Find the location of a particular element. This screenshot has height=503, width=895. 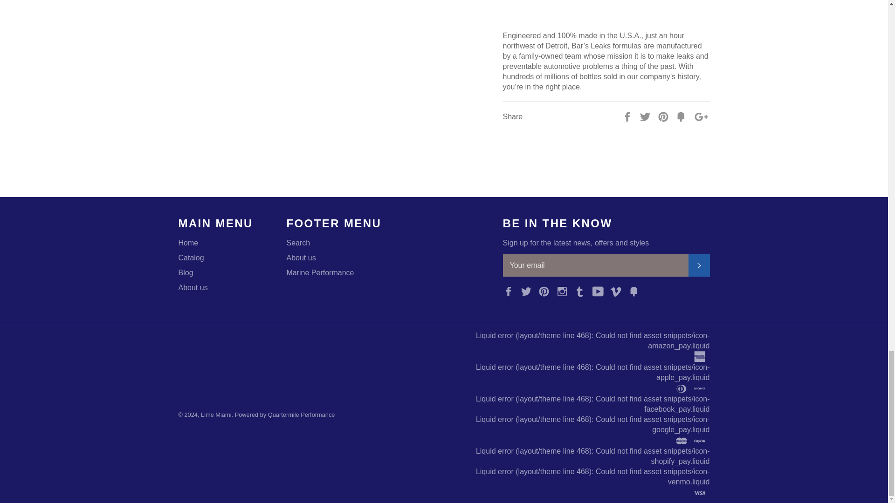

Share is located at coordinates (628, 116).